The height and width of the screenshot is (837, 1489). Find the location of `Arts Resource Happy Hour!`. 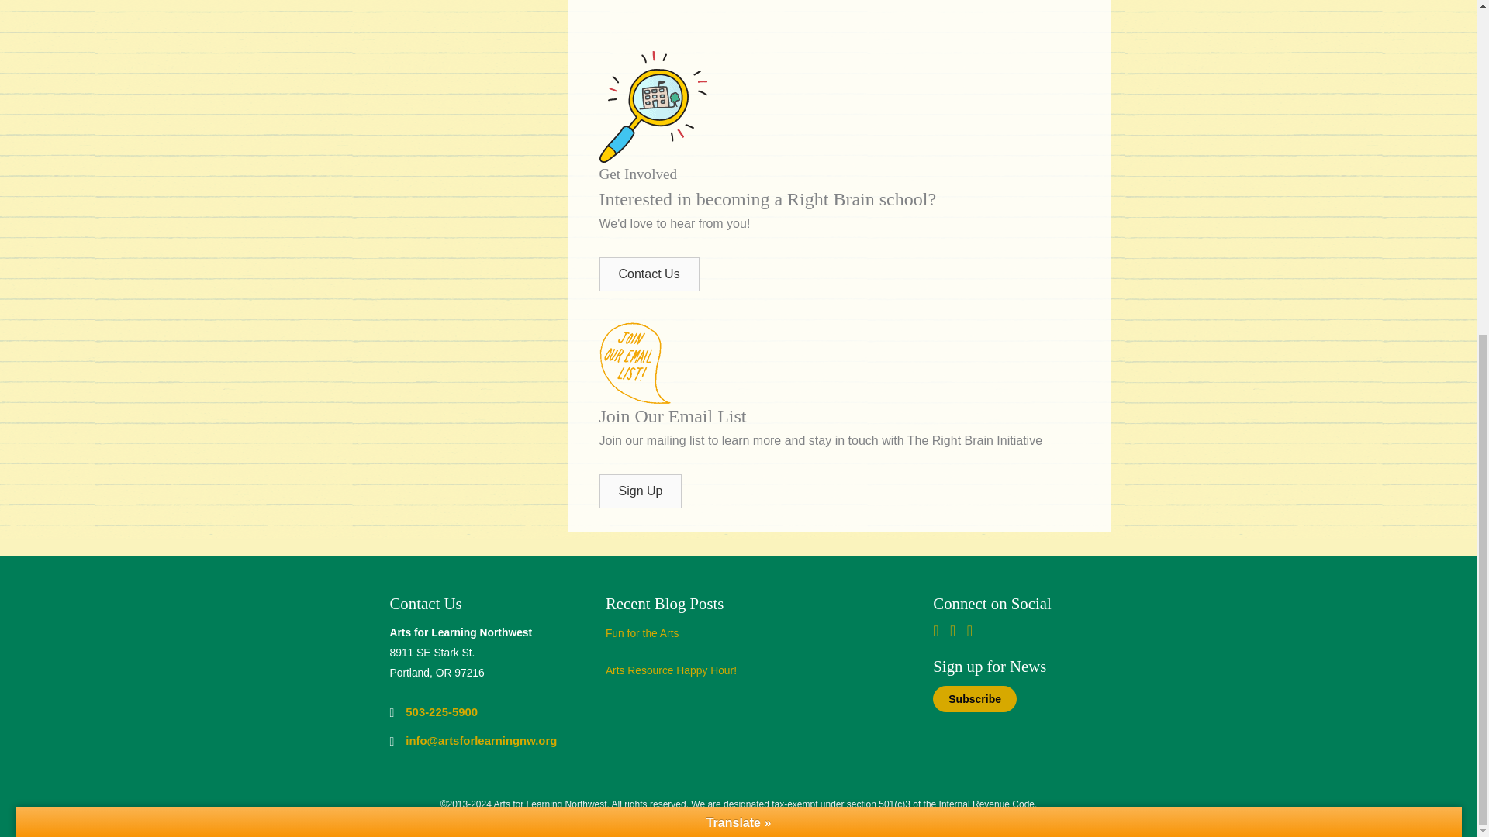

Arts Resource Happy Hour! is located at coordinates (672, 670).